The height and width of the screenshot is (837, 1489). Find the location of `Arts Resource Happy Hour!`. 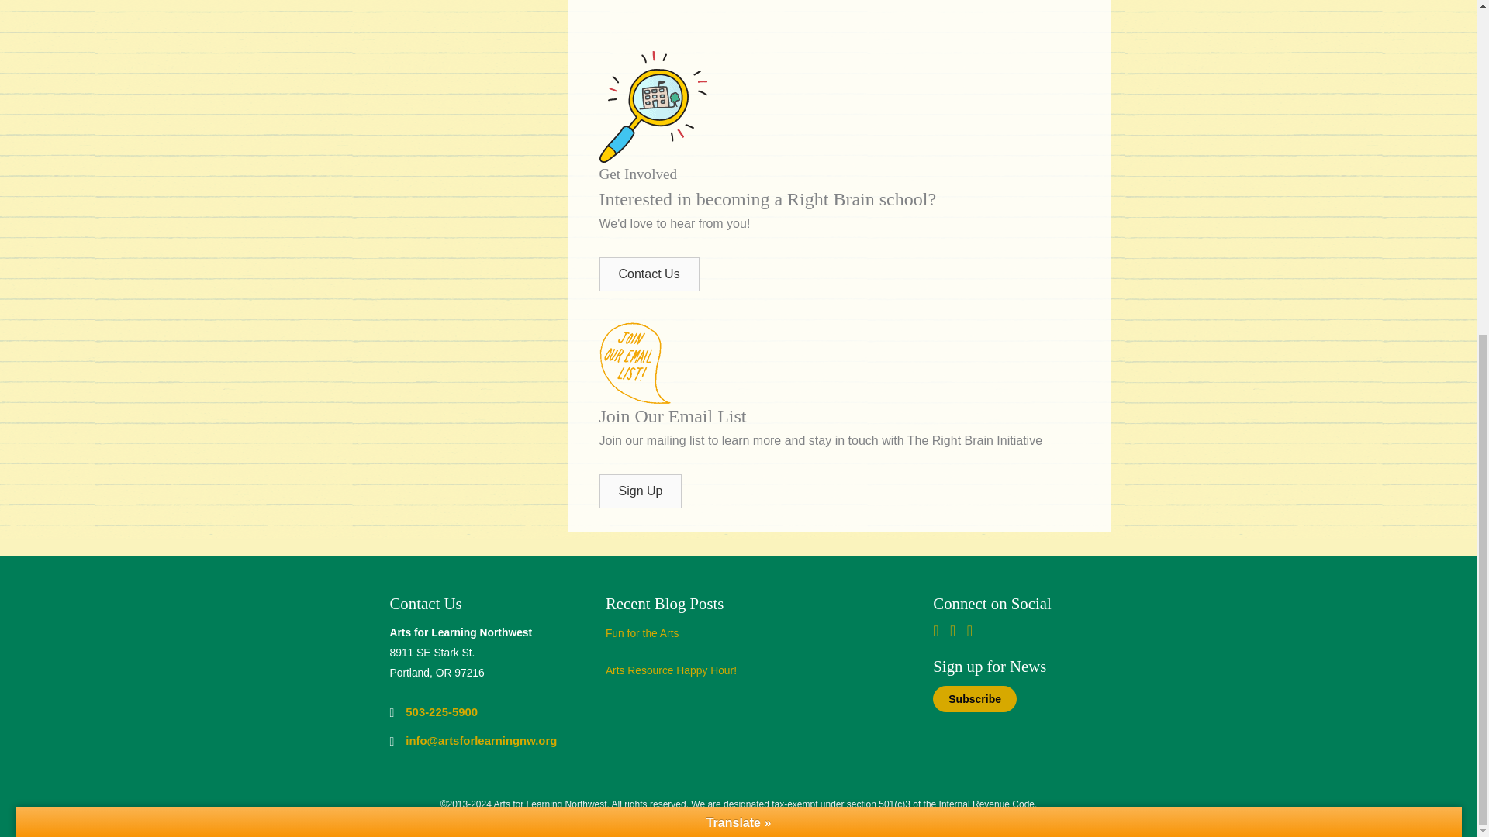

Arts Resource Happy Hour! is located at coordinates (672, 670).